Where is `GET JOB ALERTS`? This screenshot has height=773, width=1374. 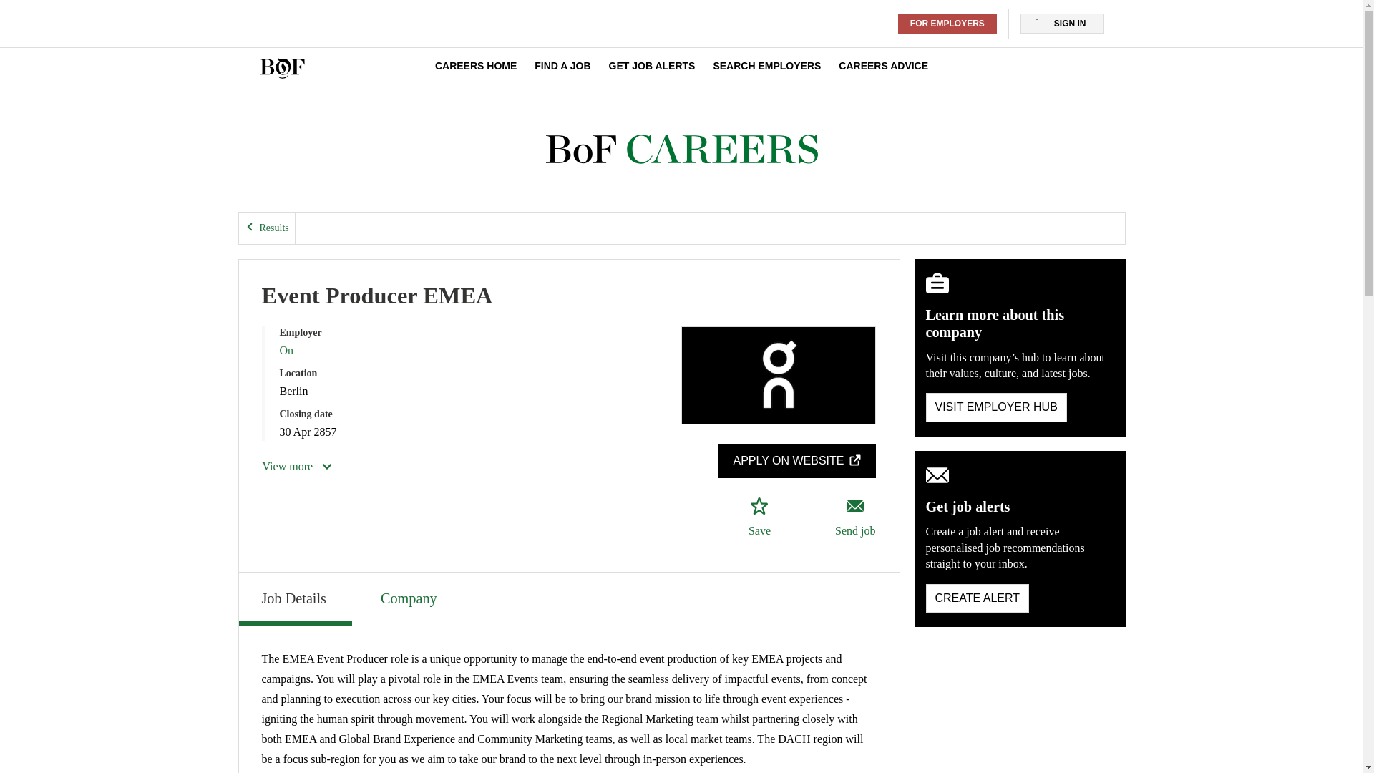 GET JOB ALERTS is located at coordinates (651, 66).